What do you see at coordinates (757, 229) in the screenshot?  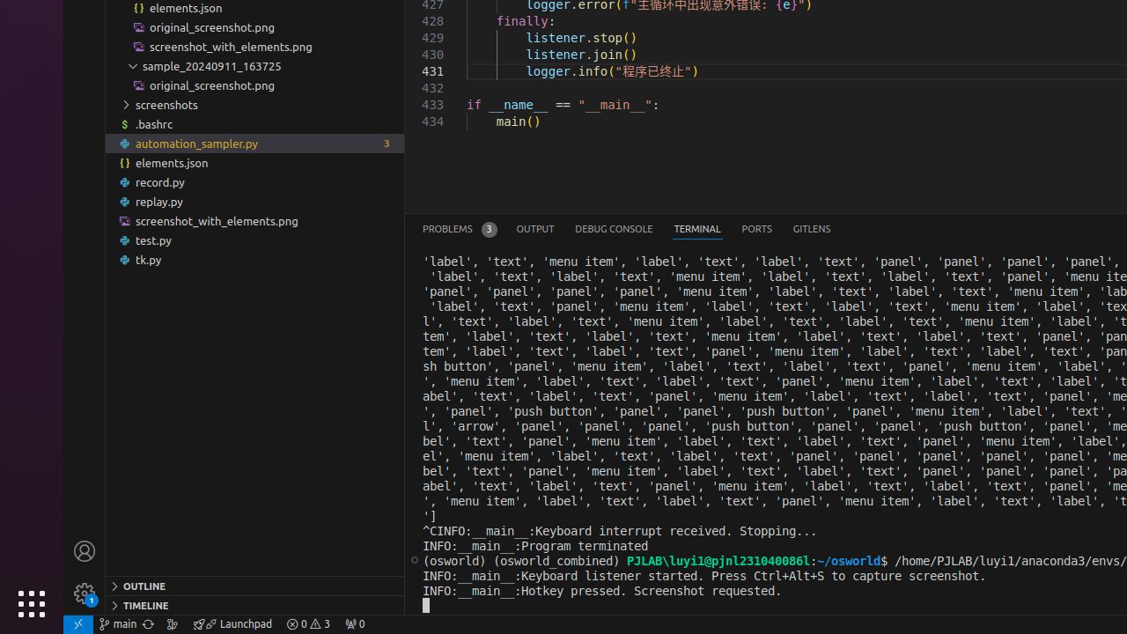 I see `Ports` at bounding box center [757, 229].